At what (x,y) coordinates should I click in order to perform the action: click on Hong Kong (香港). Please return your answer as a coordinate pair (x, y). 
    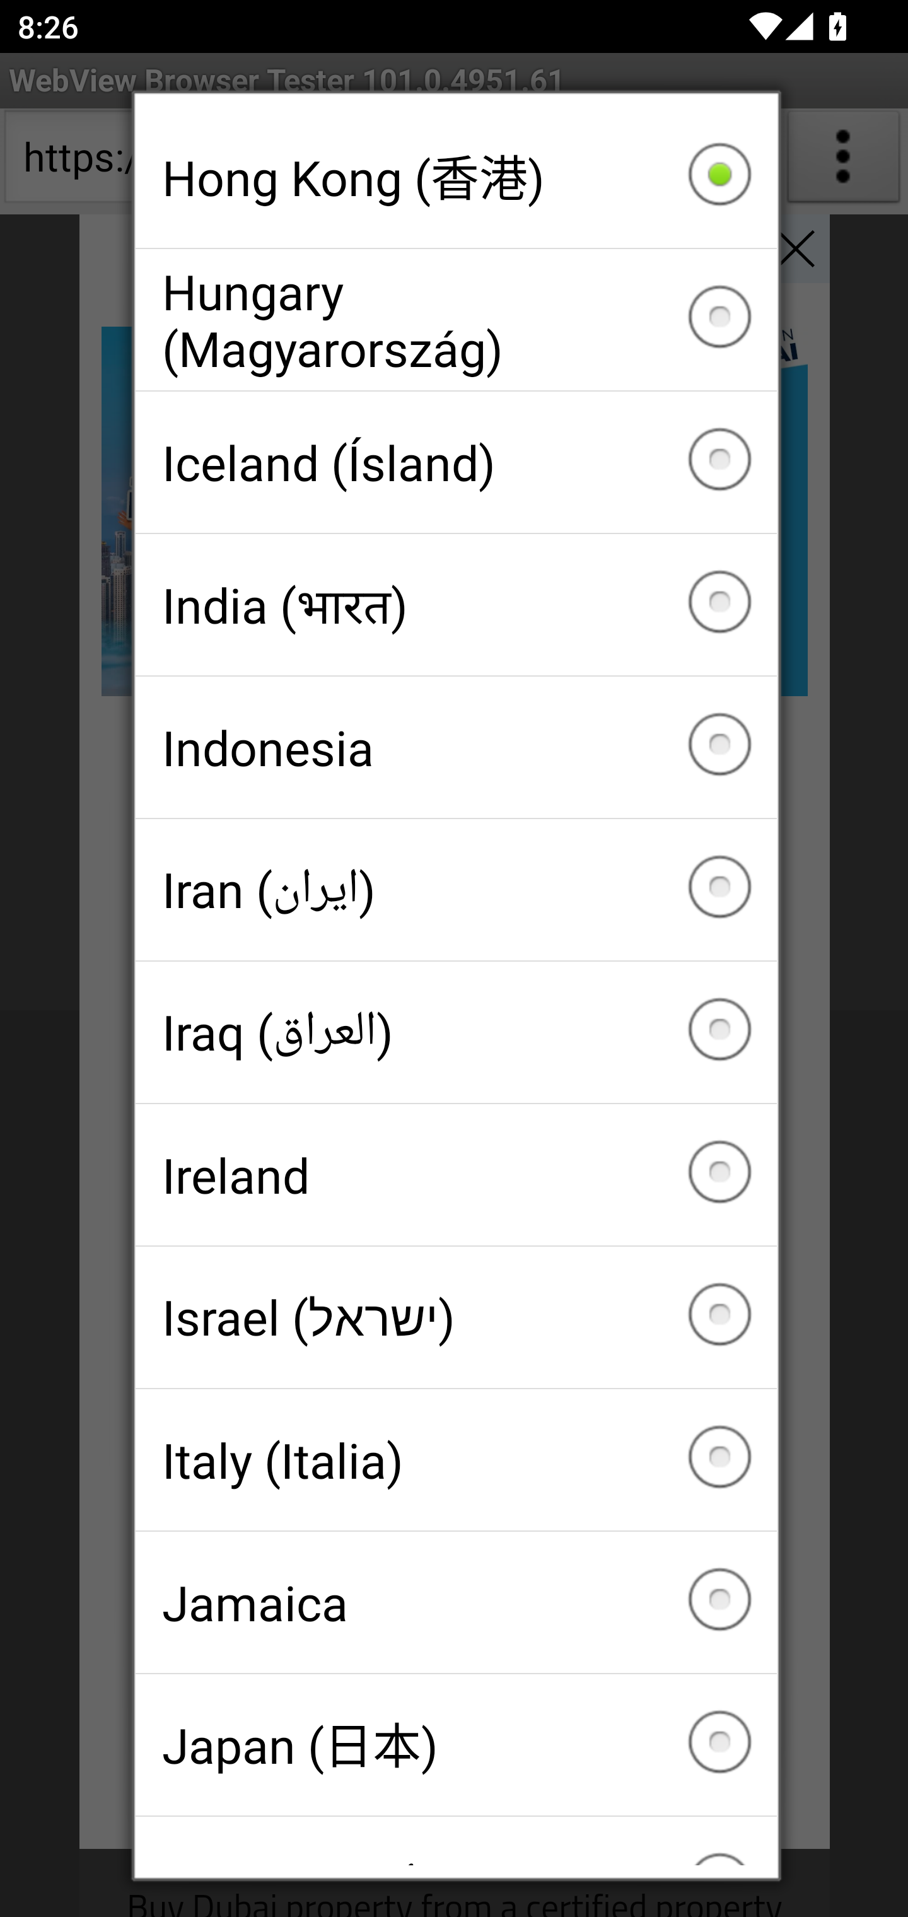
    Looking at the image, I should click on (456, 177).